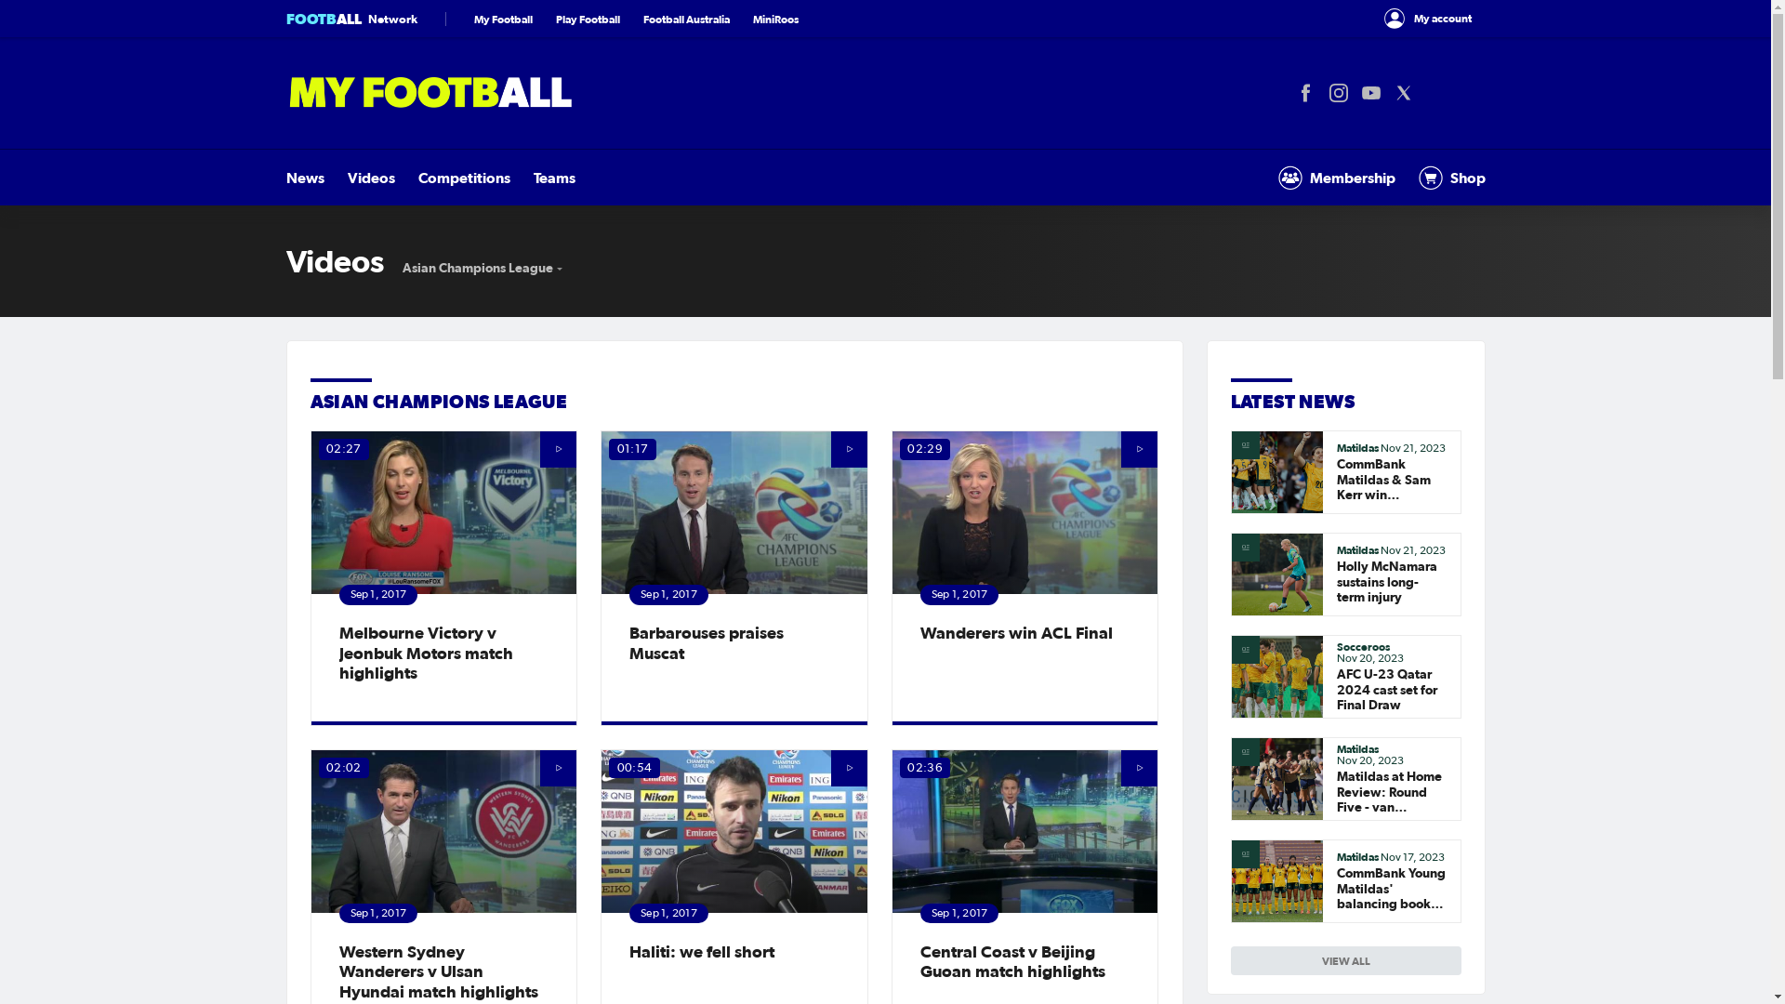 Image resolution: width=1785 pixels, height=1004 pixels. Describe the element at coordinates (775, 19) in the screenshot. I see `MiniRoos` at that location.